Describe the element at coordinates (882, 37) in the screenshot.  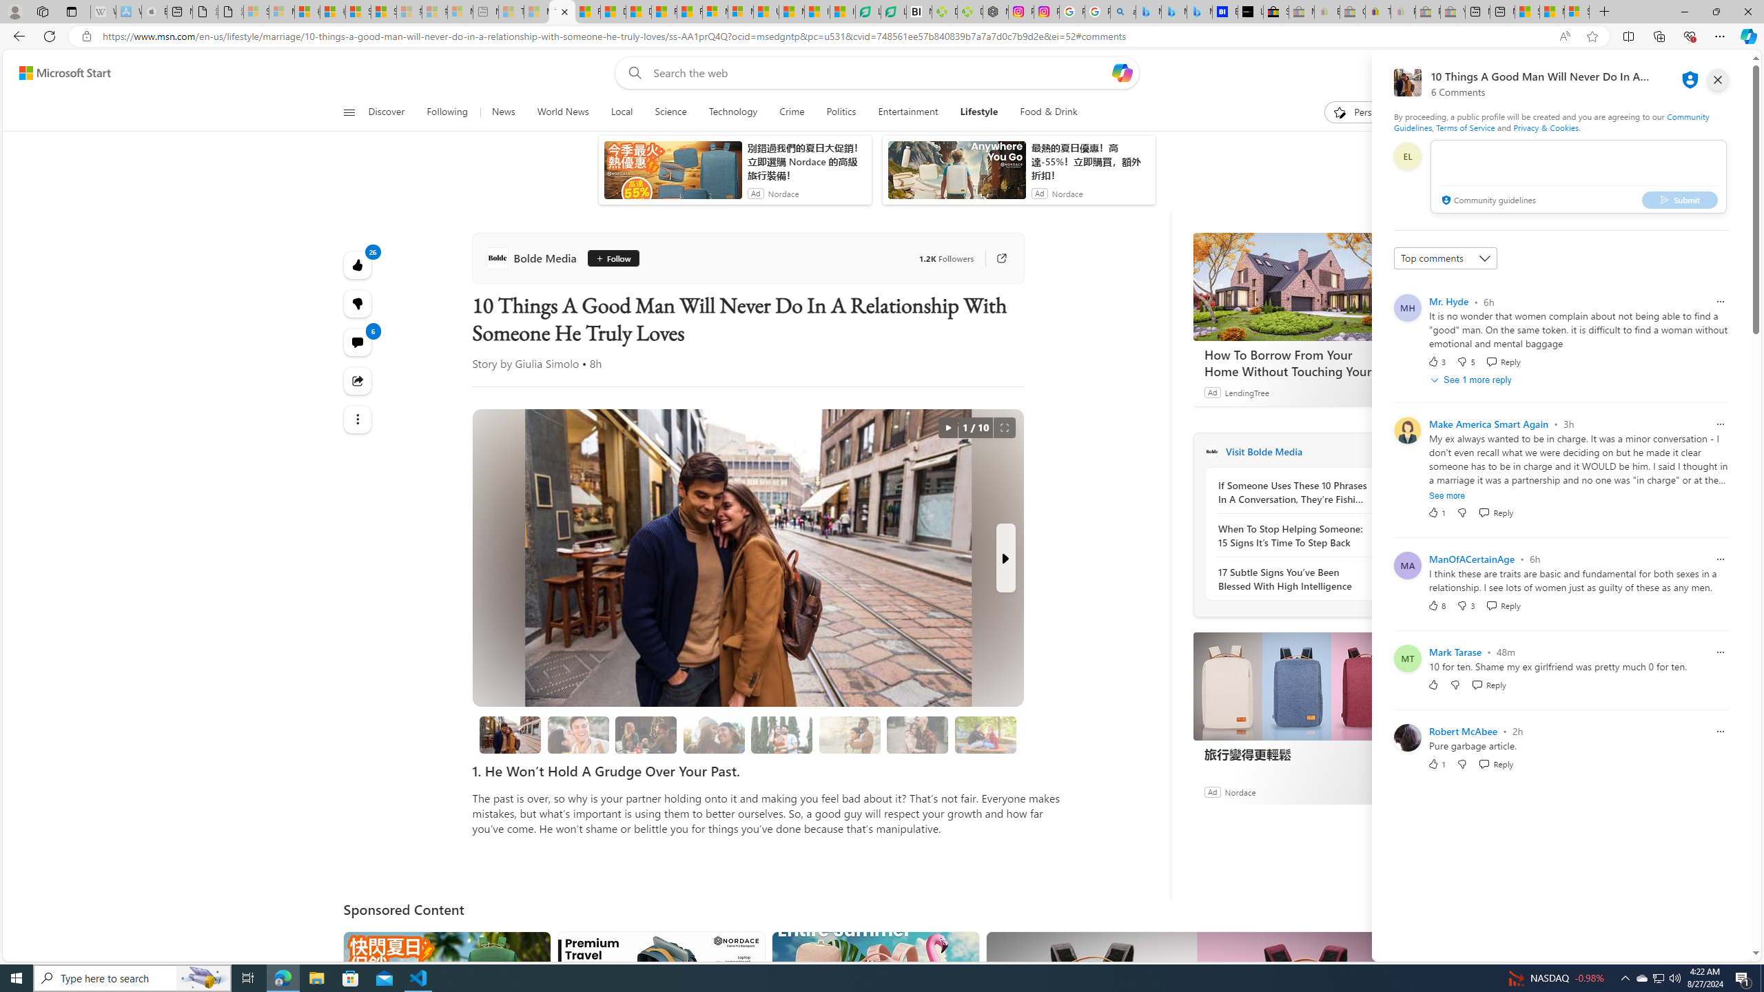
I see `App bar` at that location.